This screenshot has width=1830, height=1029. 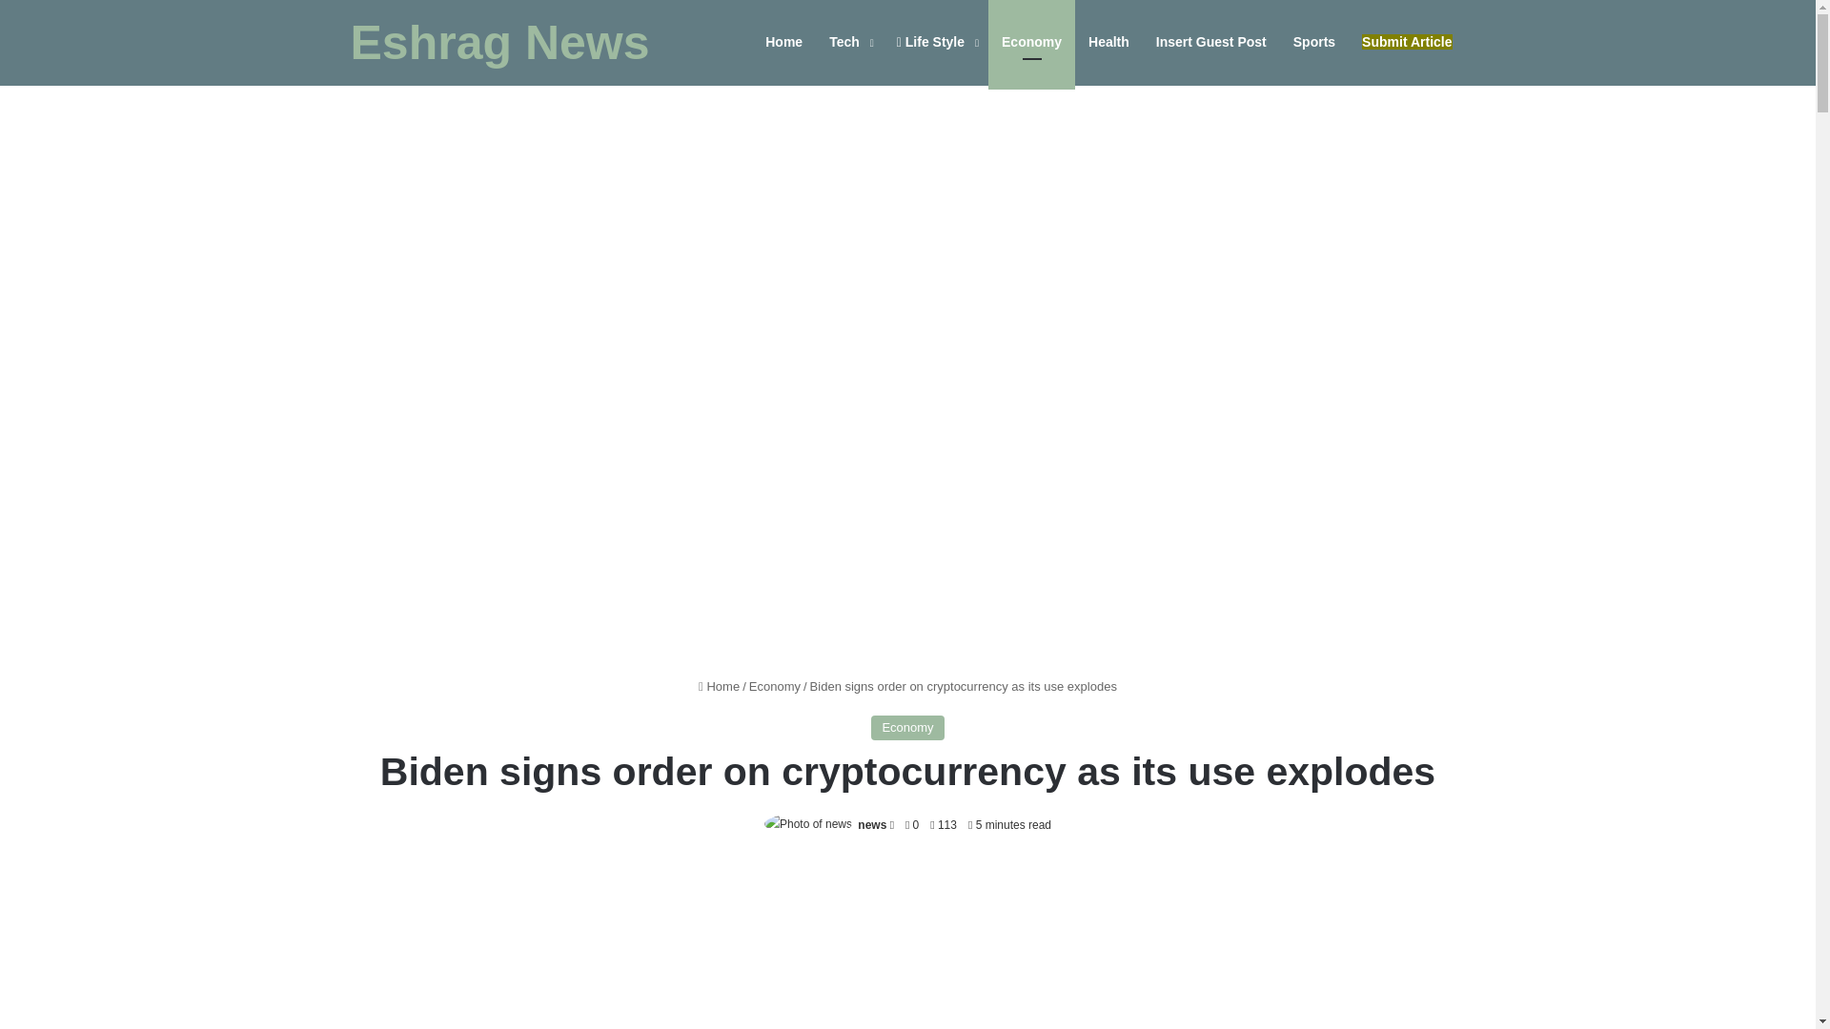 I want to click on Home, so click(x=719, y=686).